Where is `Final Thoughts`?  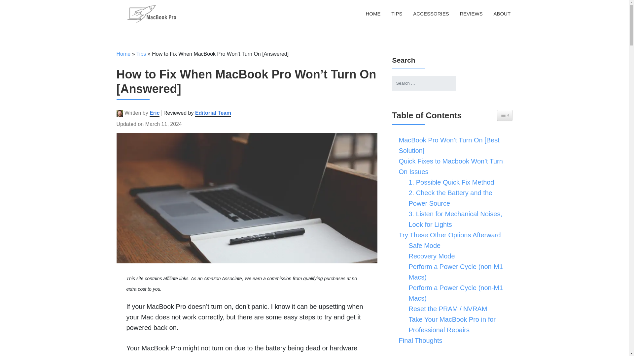
Final Thoughts is located at coordinates (419, 340).